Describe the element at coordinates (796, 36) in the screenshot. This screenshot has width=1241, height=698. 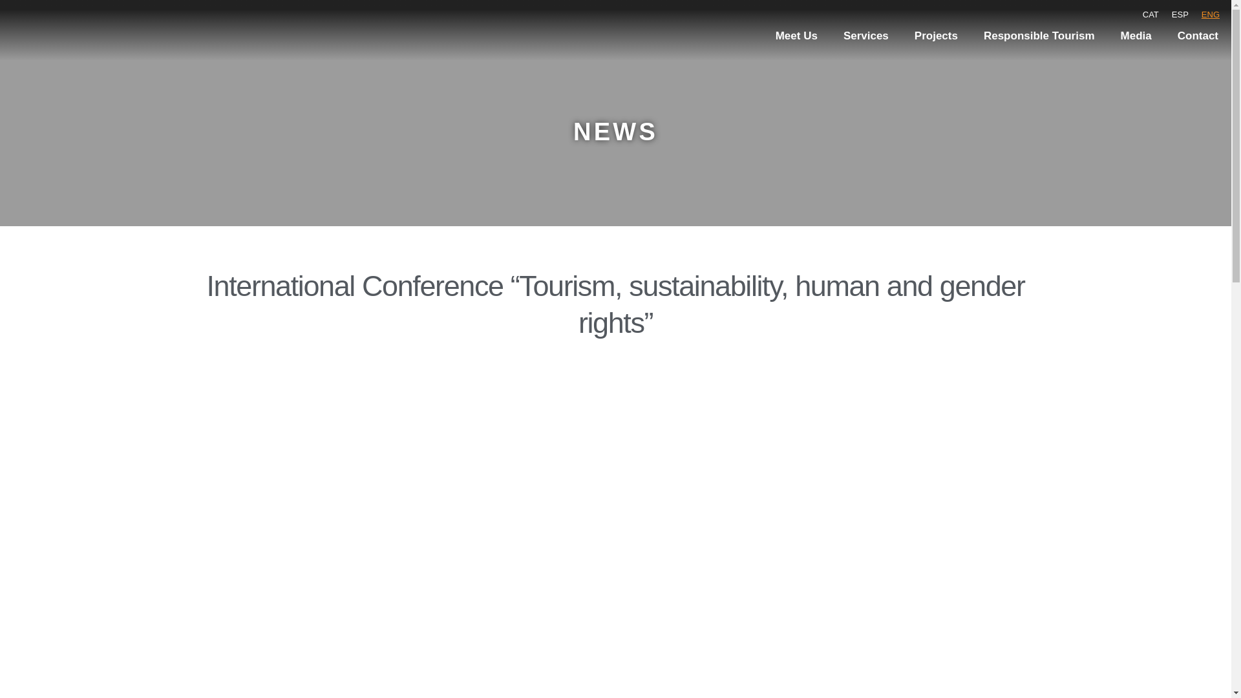
I see `Meet Us` at that location.